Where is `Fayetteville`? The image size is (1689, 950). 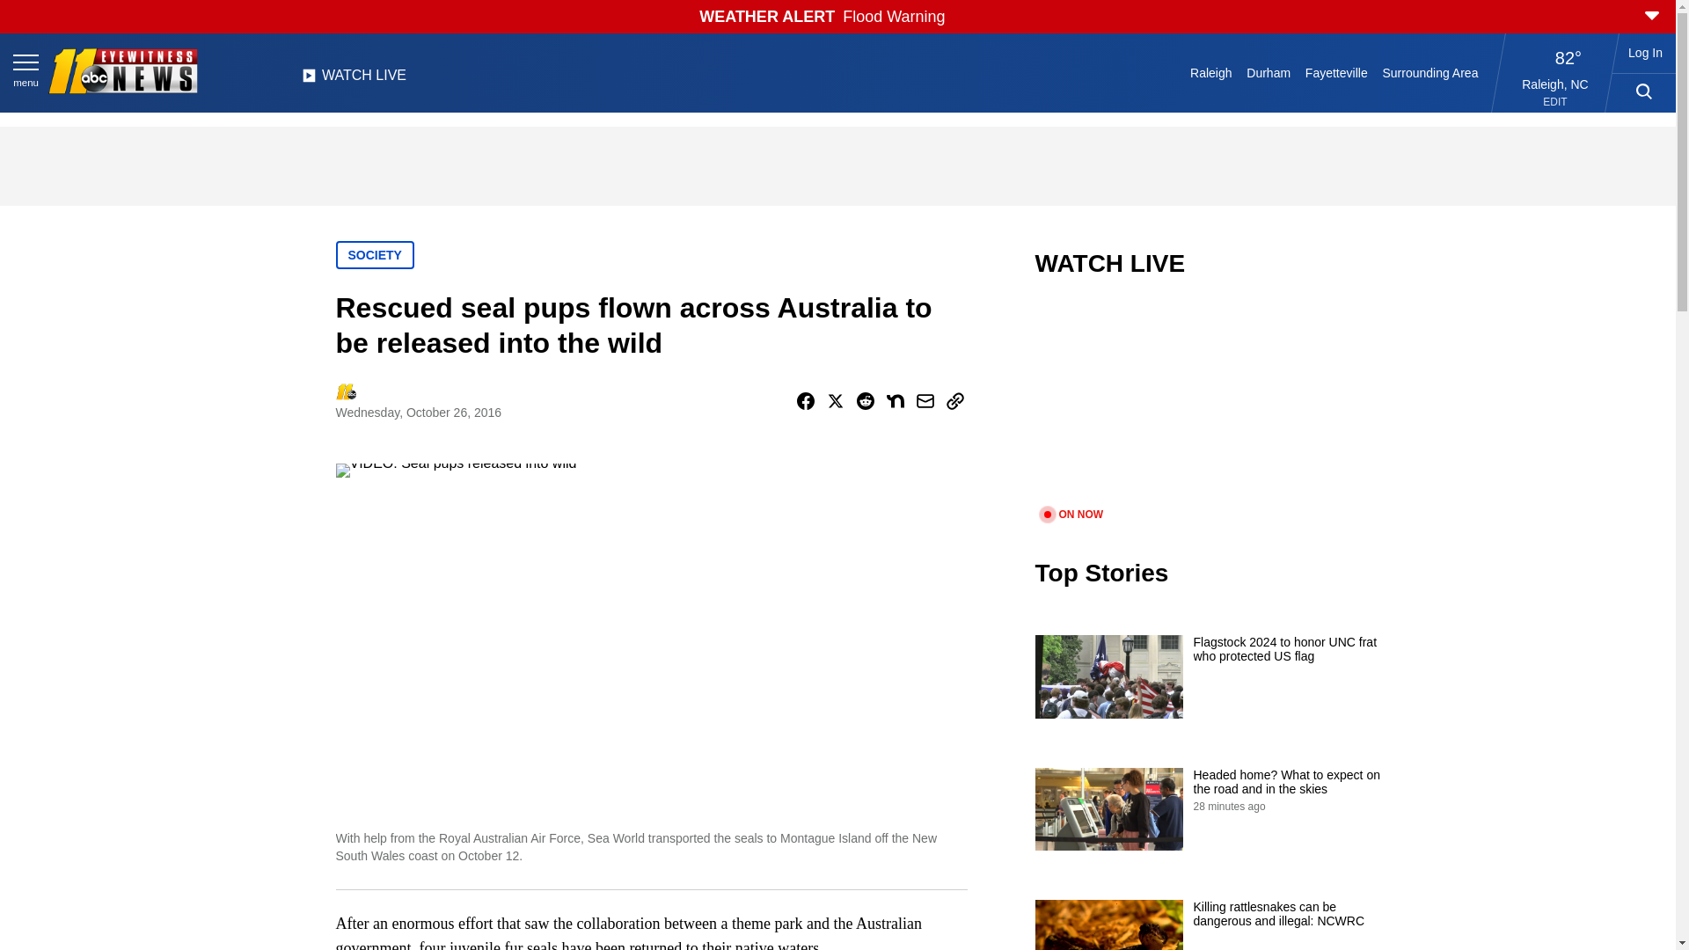 Fayetteville is located at coordinates (1335, 72).